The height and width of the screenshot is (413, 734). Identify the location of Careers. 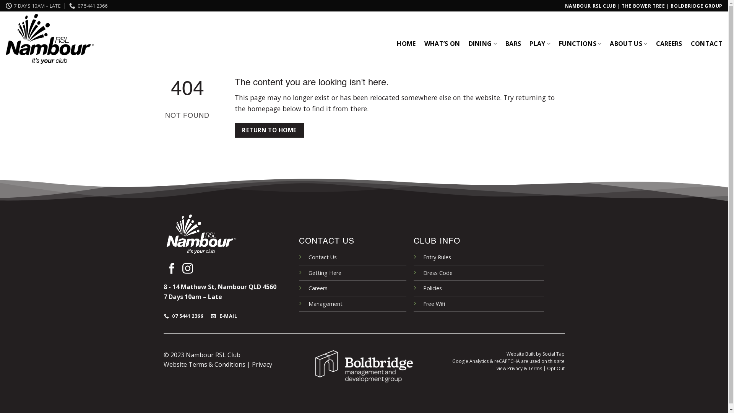
(318, 288).